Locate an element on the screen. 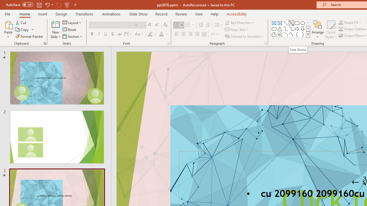  Decrease Font Size is located at coordinates (157, 25).